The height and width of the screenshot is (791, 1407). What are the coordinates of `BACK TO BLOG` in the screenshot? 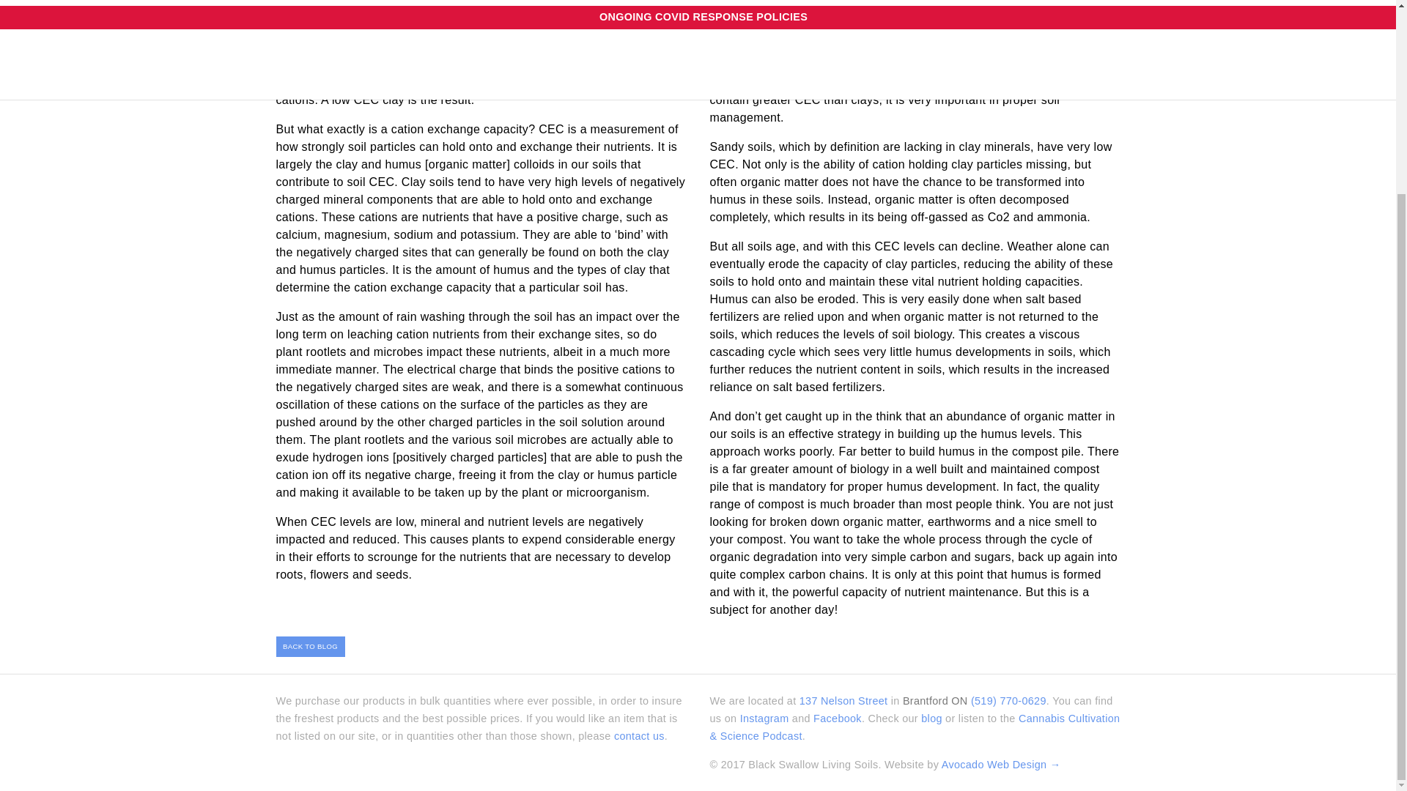 It's located at (310, 647).